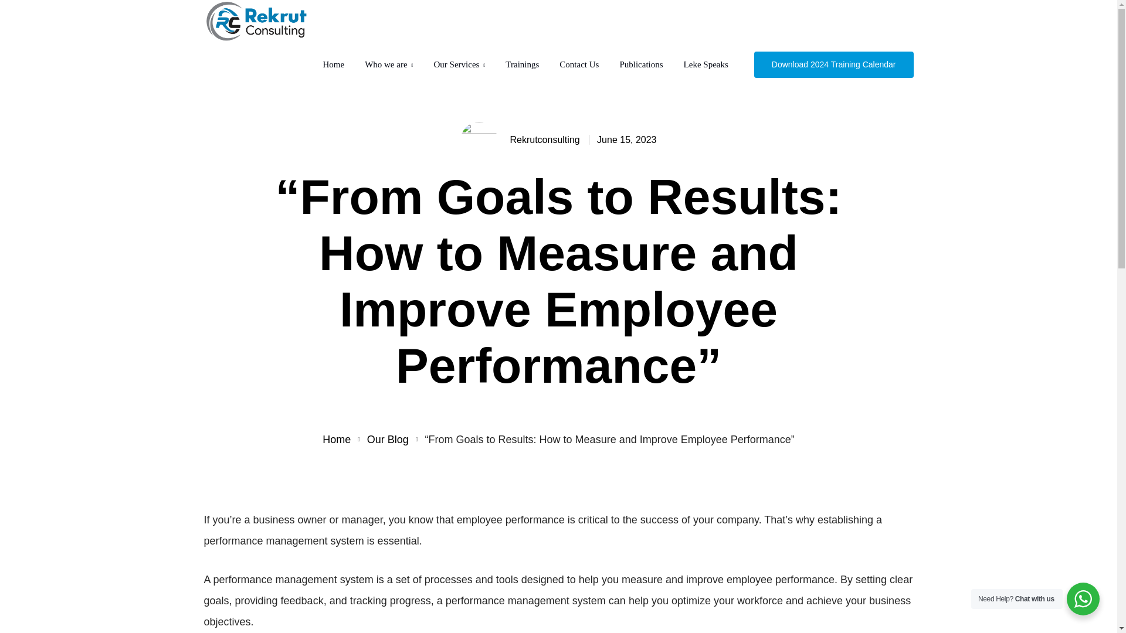 The height and width of the screenshot is (633, 1126). Describe the element at coordinates (706, 64) in the screenshot. I see `Leke Speaks` at that location.